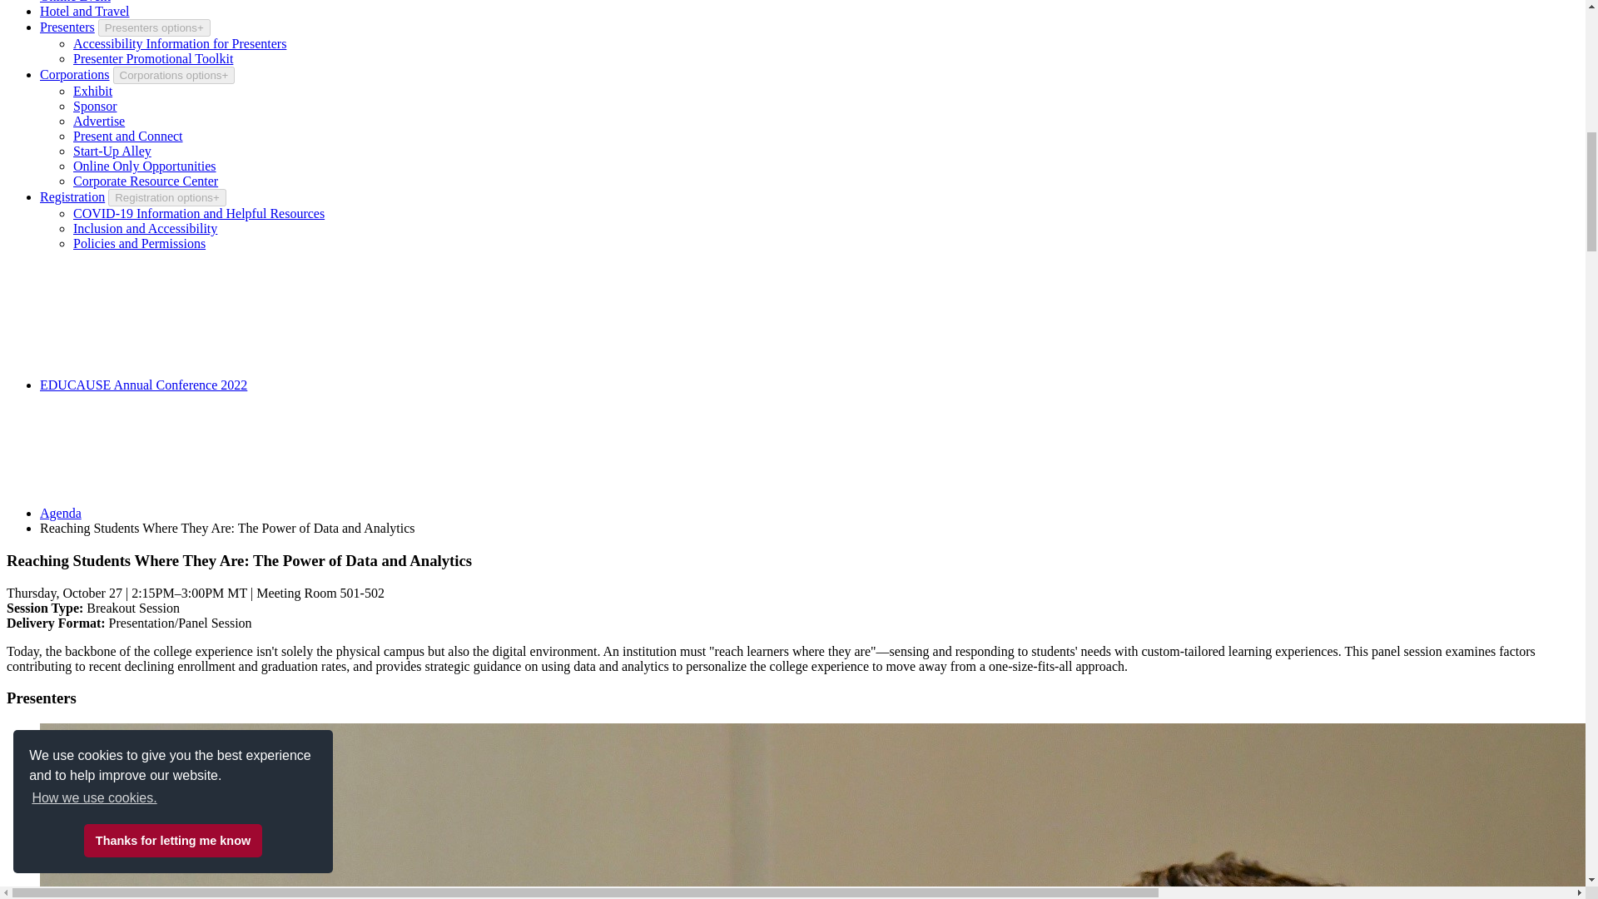 The width and height of the screenshot is (1598, 899). What do you see at coordinates (375, 326) in the screenshot?
I see `Right Arrow` at bounding box center [375, 326].